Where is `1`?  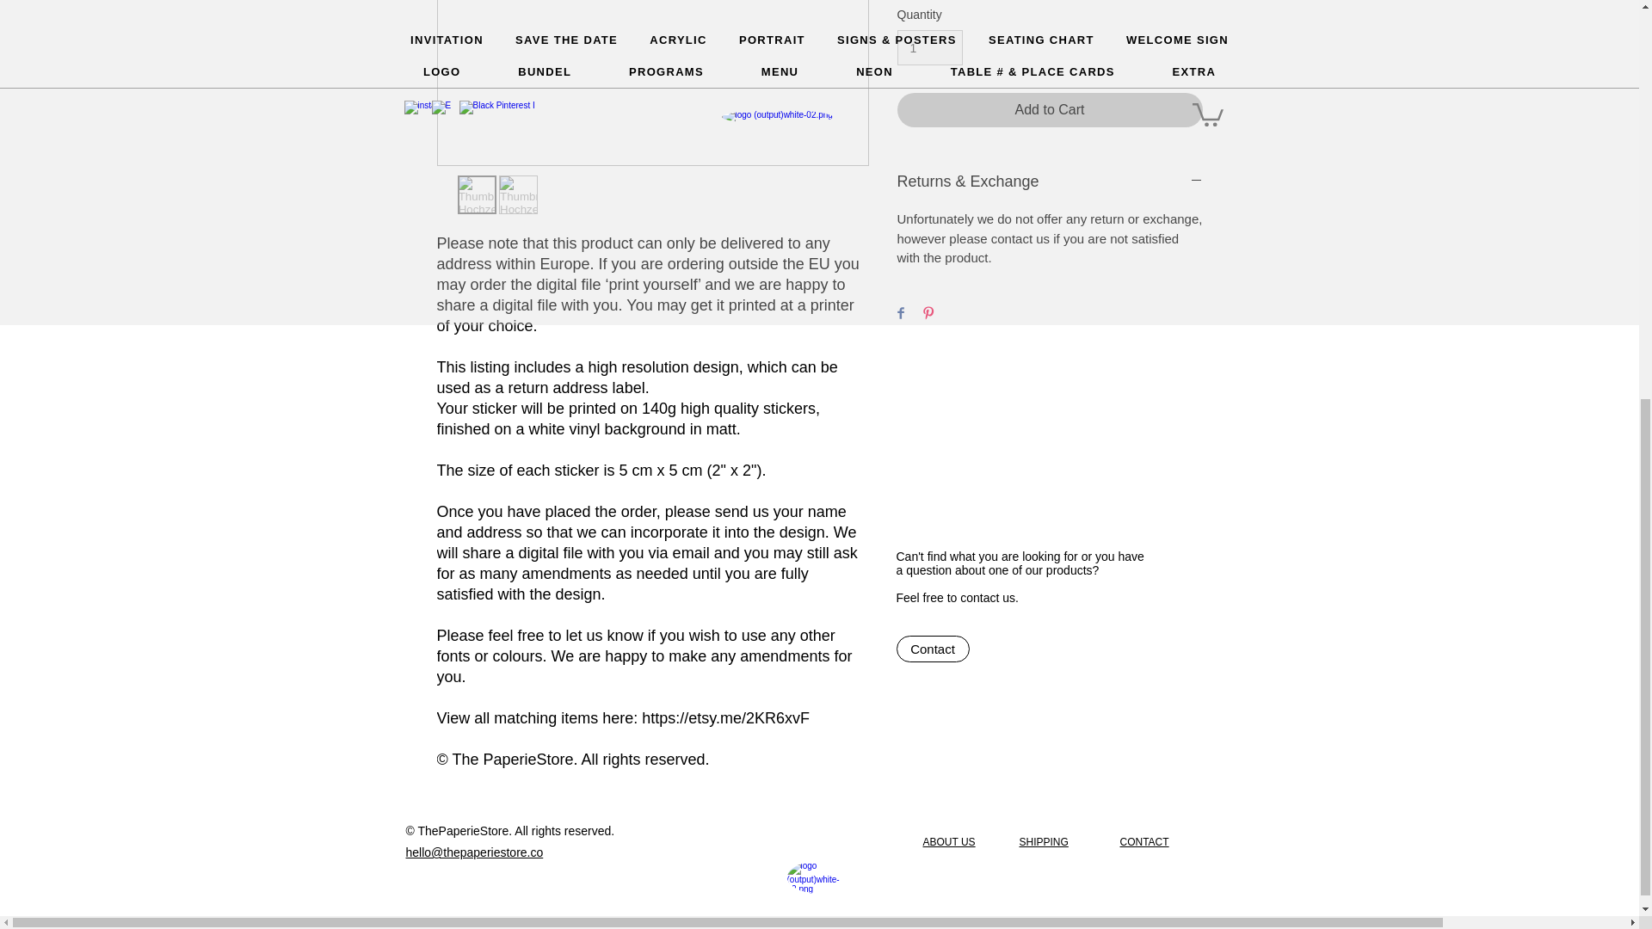
1 is located at coordinates (929, 46).